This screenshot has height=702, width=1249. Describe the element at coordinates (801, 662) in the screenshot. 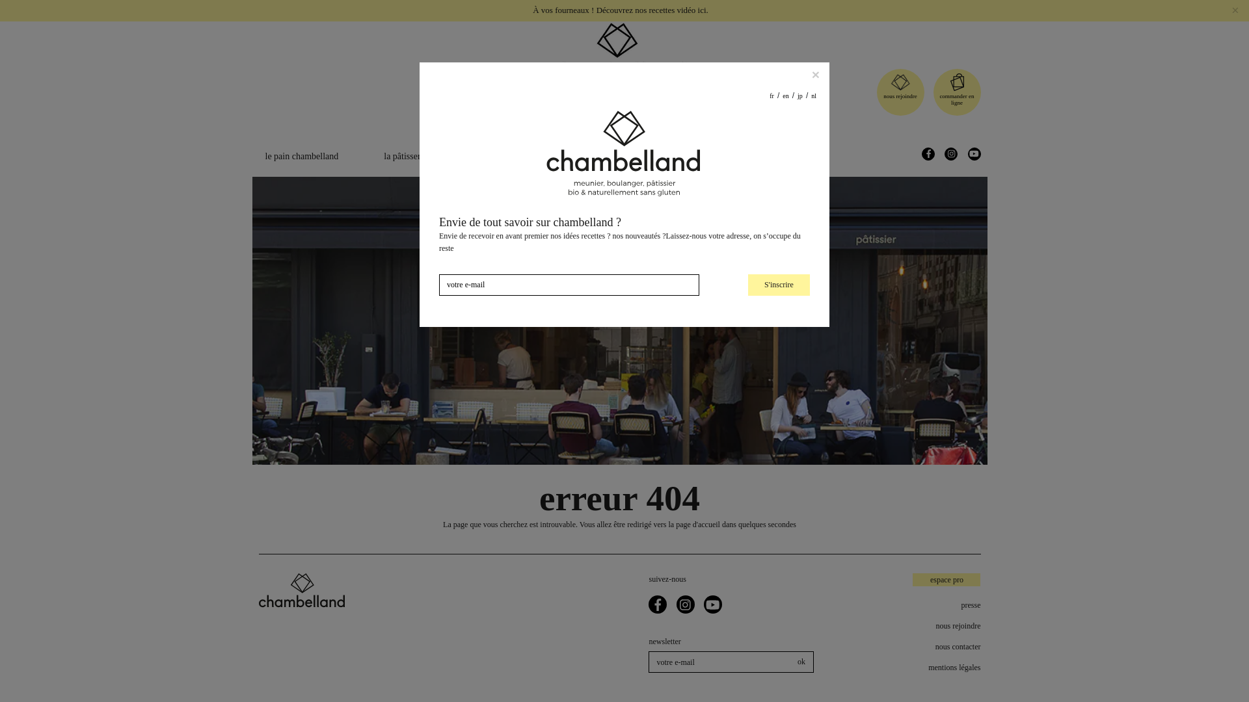

I see `ok` at that location.